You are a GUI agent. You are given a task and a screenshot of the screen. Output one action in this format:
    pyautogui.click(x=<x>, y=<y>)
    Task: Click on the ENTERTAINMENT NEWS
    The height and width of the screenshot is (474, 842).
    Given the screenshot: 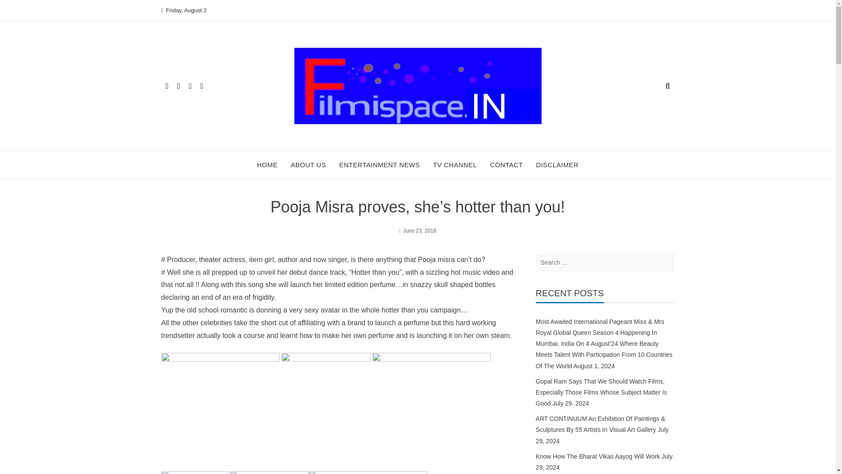 What is the action you would take?
    pyautogui.click(x=379, y=165)
    